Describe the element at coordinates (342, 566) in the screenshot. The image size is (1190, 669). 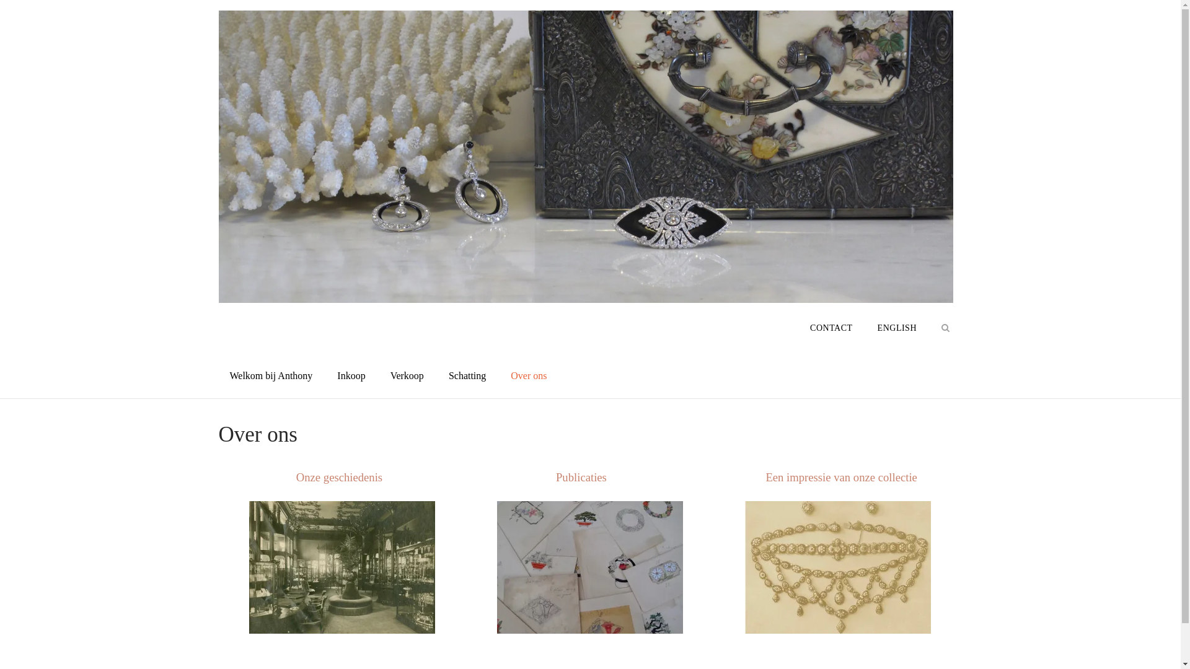
I see `Geschiedenis` at that location.